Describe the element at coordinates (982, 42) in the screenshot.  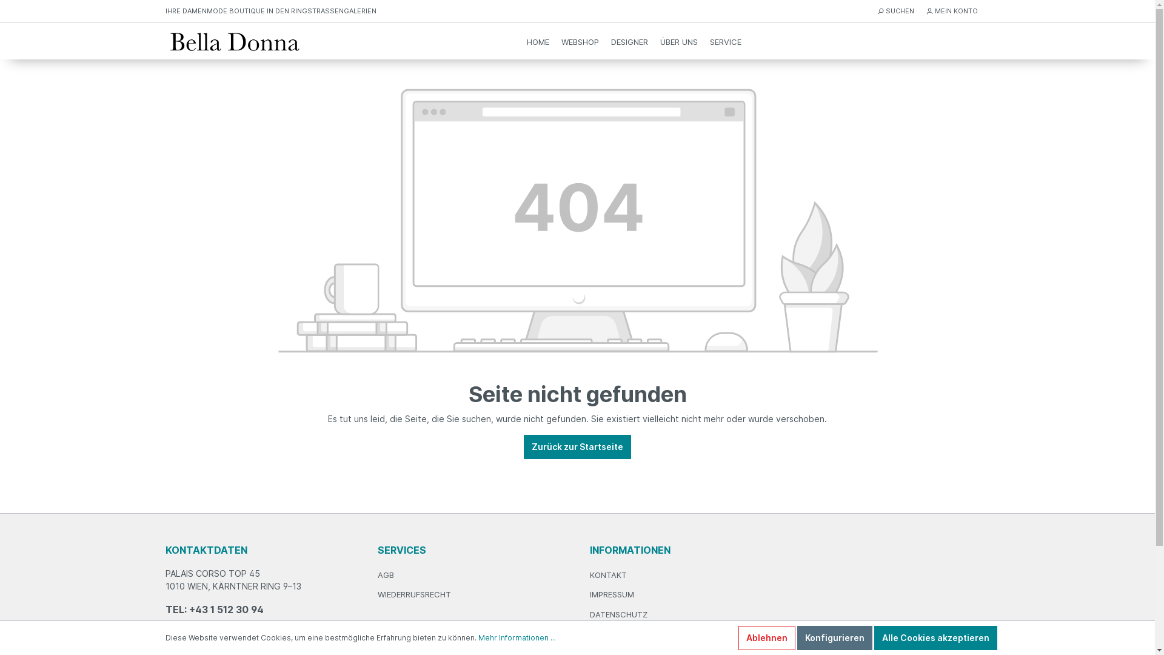
I see `Warenkorb` at that location.